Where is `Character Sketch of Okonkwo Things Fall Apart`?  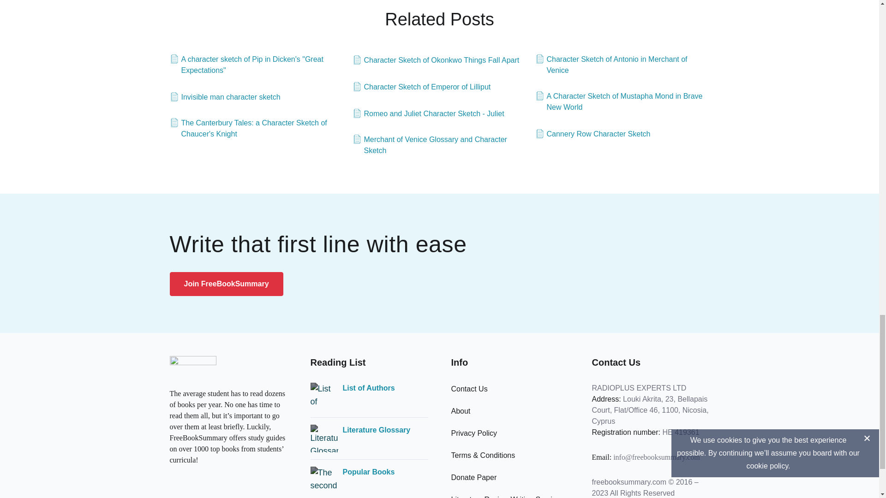 Character Sketch of Okonkwo Things Fall Apart is located at coordinates (436, 60).